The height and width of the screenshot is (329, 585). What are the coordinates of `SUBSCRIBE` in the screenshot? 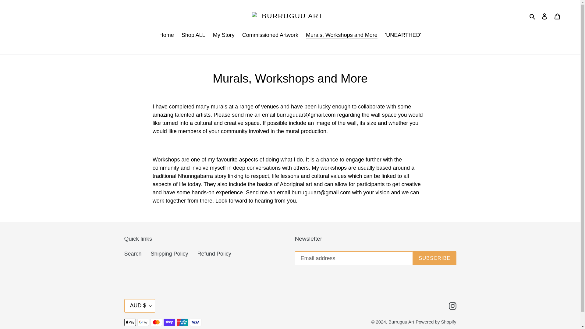 It's located at (434, 258).